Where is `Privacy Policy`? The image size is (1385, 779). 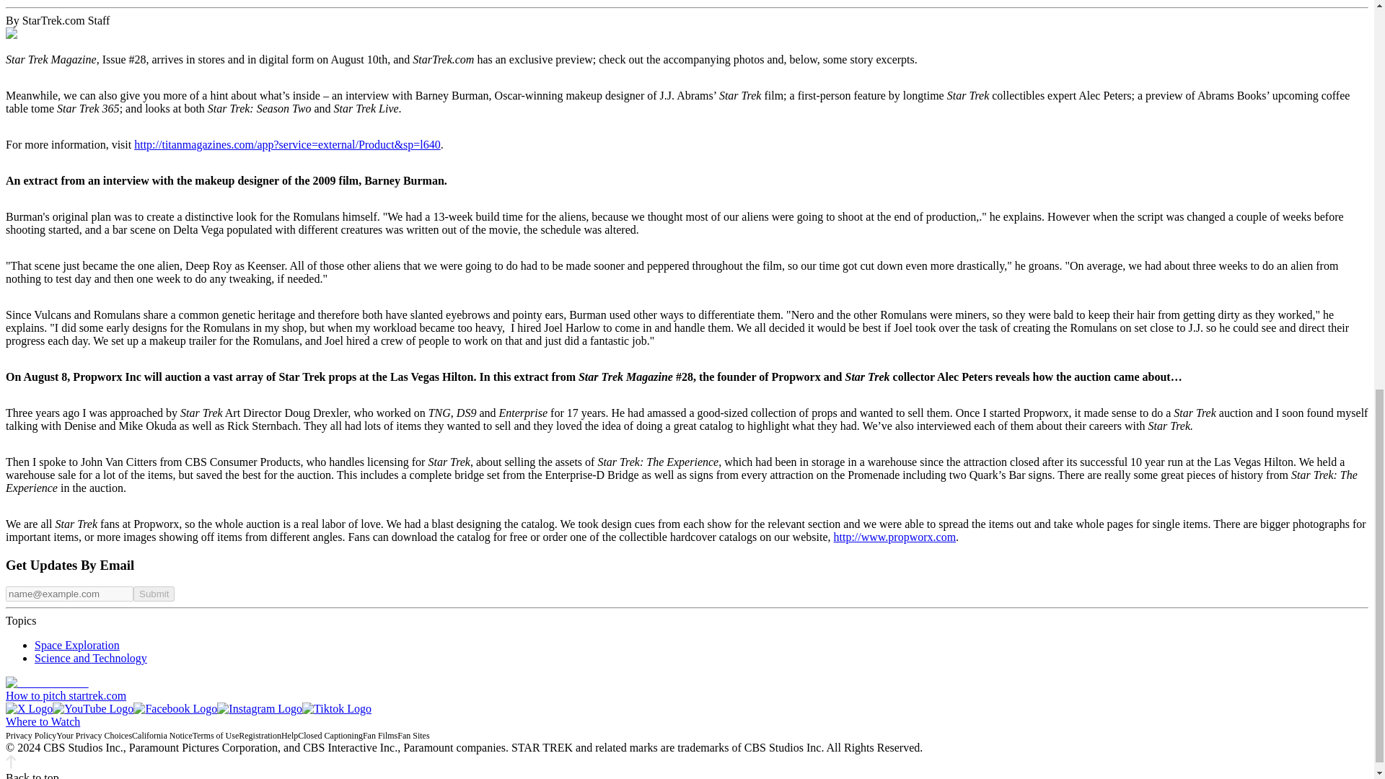 Privacy Policy is located at coordinates (30, 736).